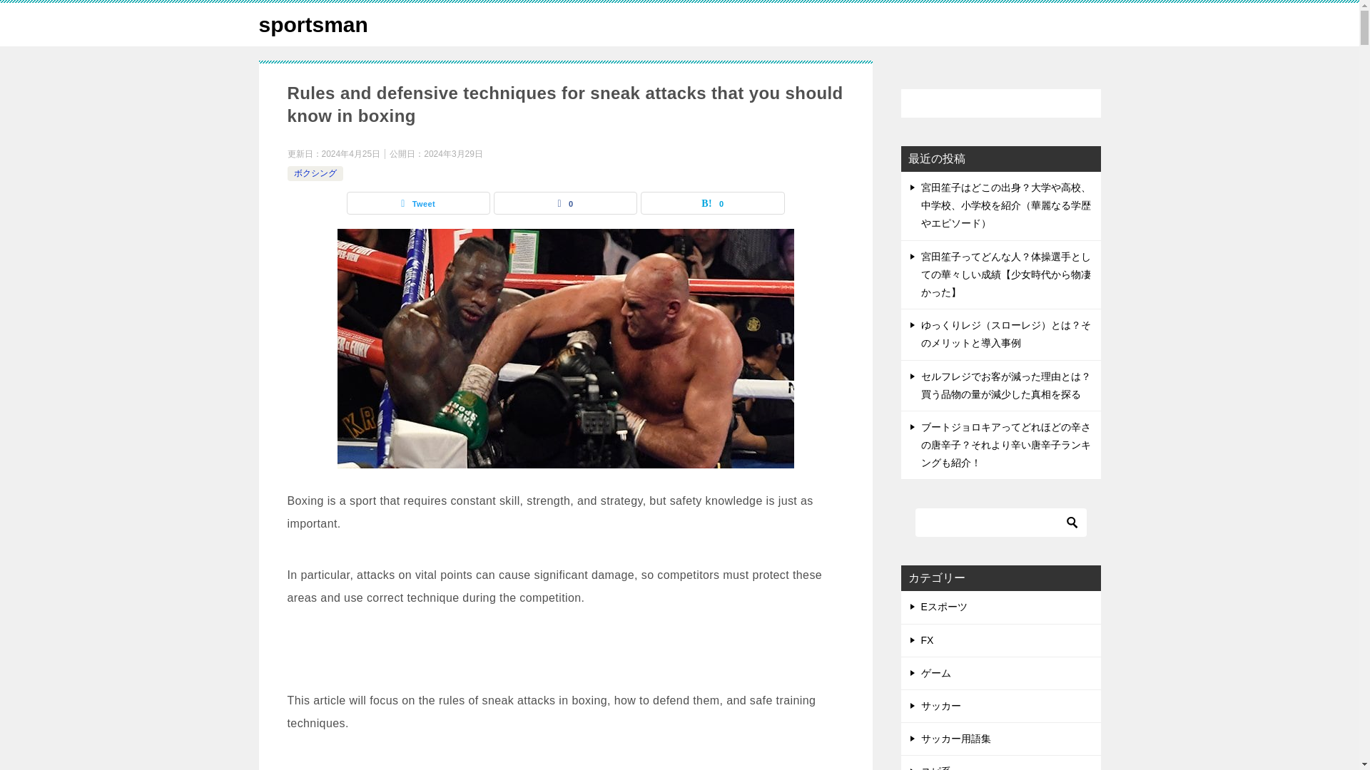  I want to click on sportsman, so click(313, 24).